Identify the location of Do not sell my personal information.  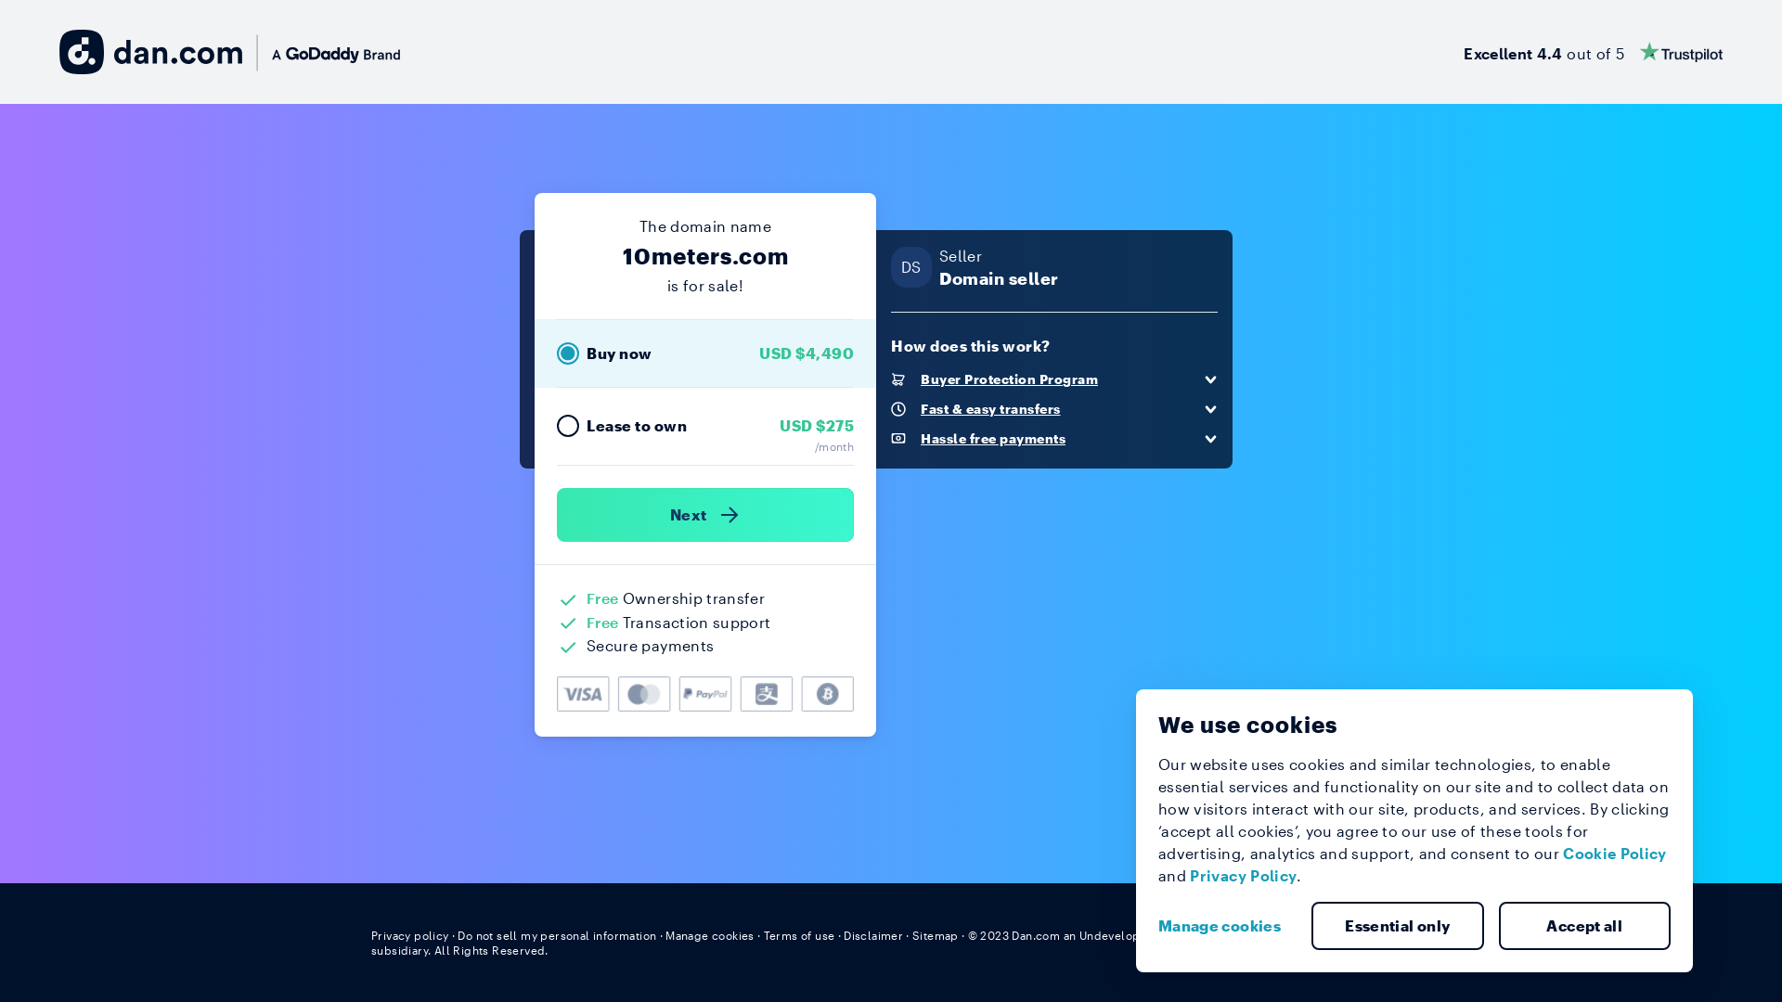
(557, 935).